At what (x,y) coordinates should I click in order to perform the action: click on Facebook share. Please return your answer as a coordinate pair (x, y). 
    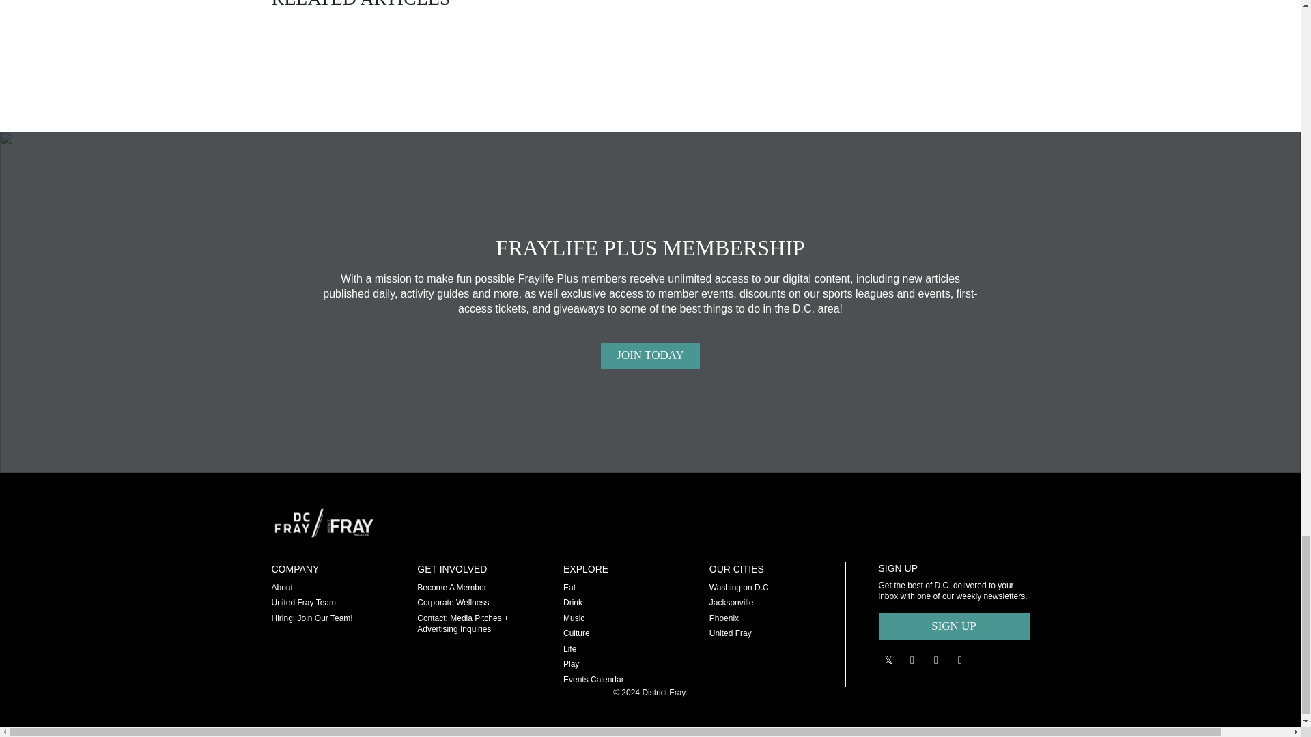
    Looking at the image, I should click on (935, 661).